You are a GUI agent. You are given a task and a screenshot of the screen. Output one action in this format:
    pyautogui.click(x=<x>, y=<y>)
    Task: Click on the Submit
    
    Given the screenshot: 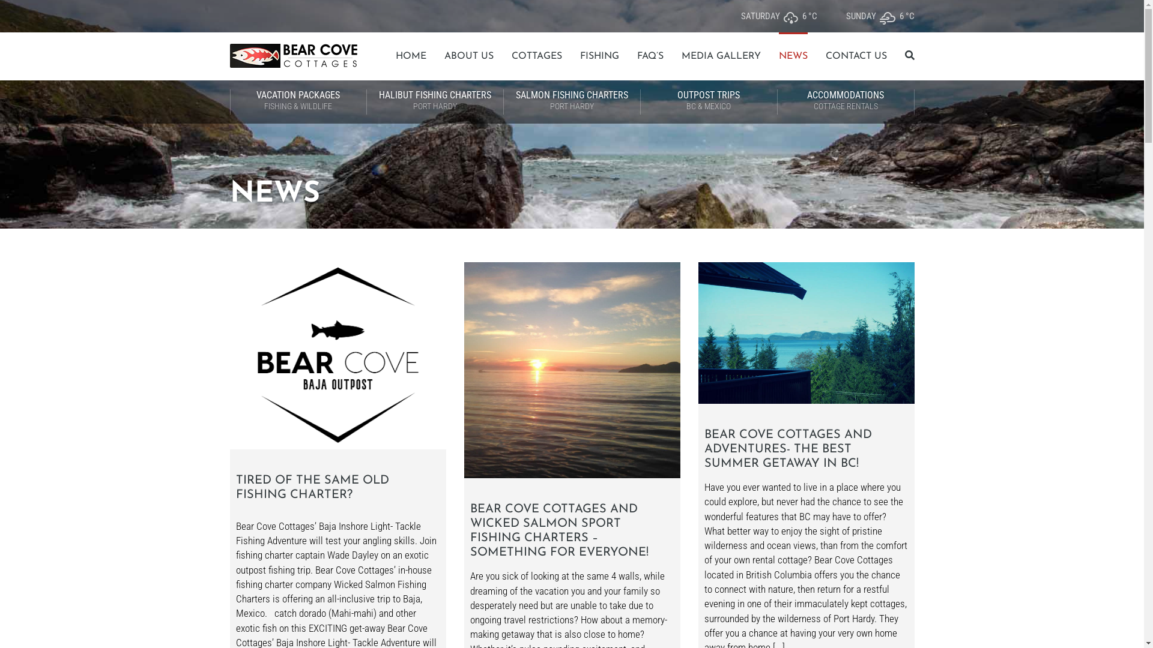 What is the action you would take?
    pyautogui.click(x=31, y=13)
    